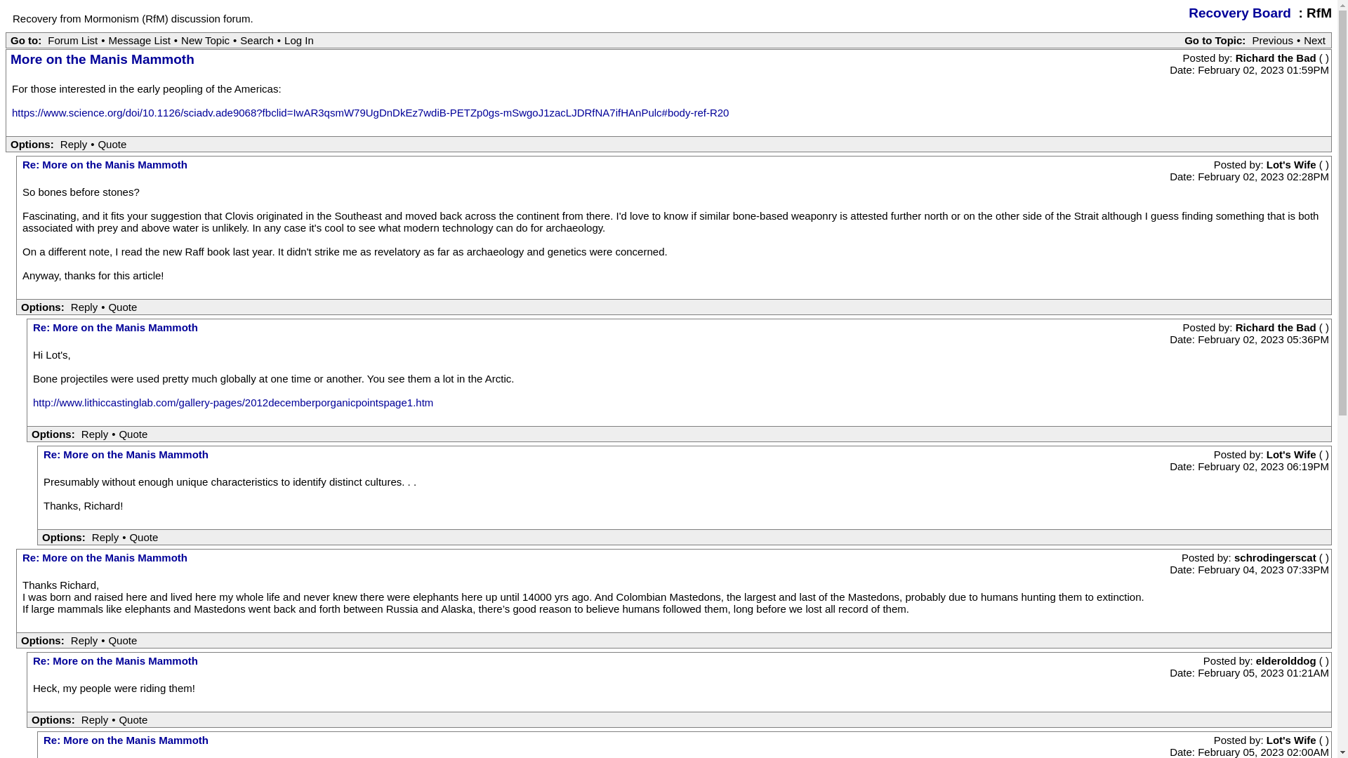 The width and height of the screenshot is (1348, 758). What do you see at coordinates (84, 307) in the screenshot?
I see `Reply` at bounding box center [84, 307].